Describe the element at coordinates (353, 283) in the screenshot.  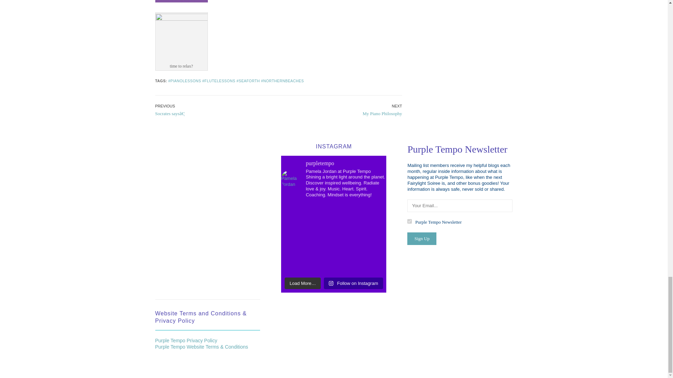
I see `Follow on Instagram` at that location.